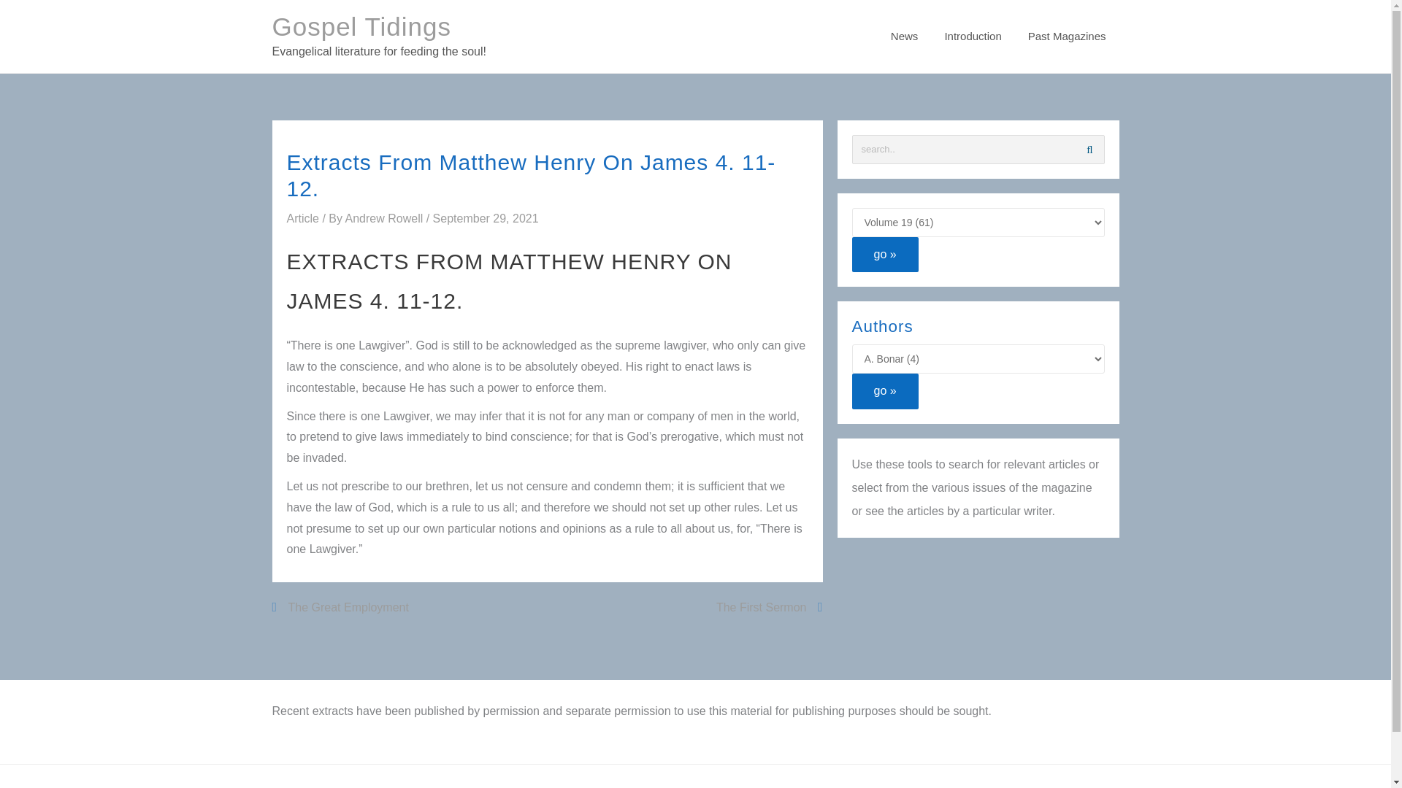 This screenshot has height=788, width=1402. I want to click on Past Magazines, so click(1067, 36).